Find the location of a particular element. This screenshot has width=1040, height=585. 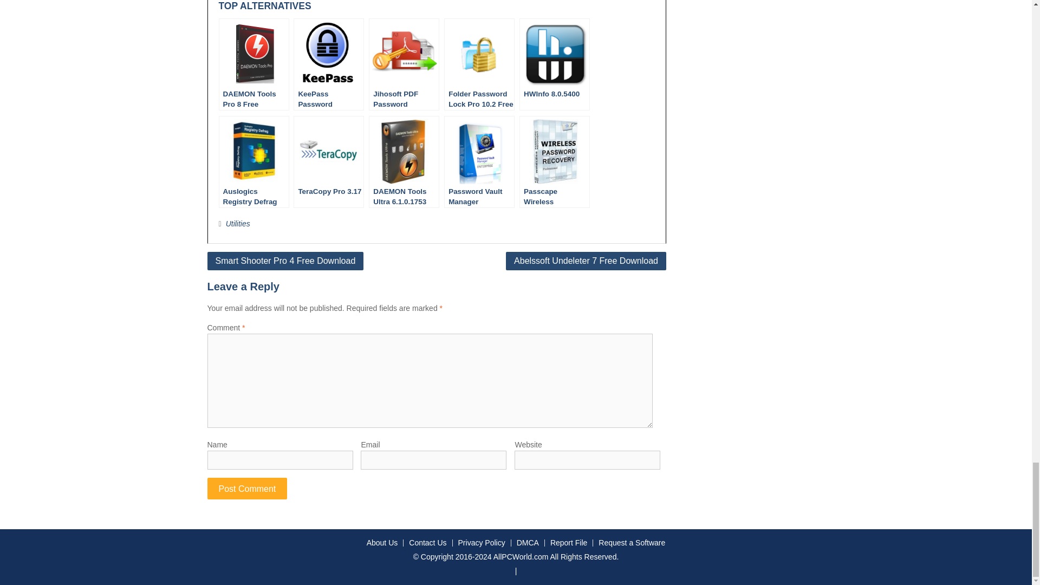

TeraCopy Pro 3.17 is located at coordinates (328, 161).